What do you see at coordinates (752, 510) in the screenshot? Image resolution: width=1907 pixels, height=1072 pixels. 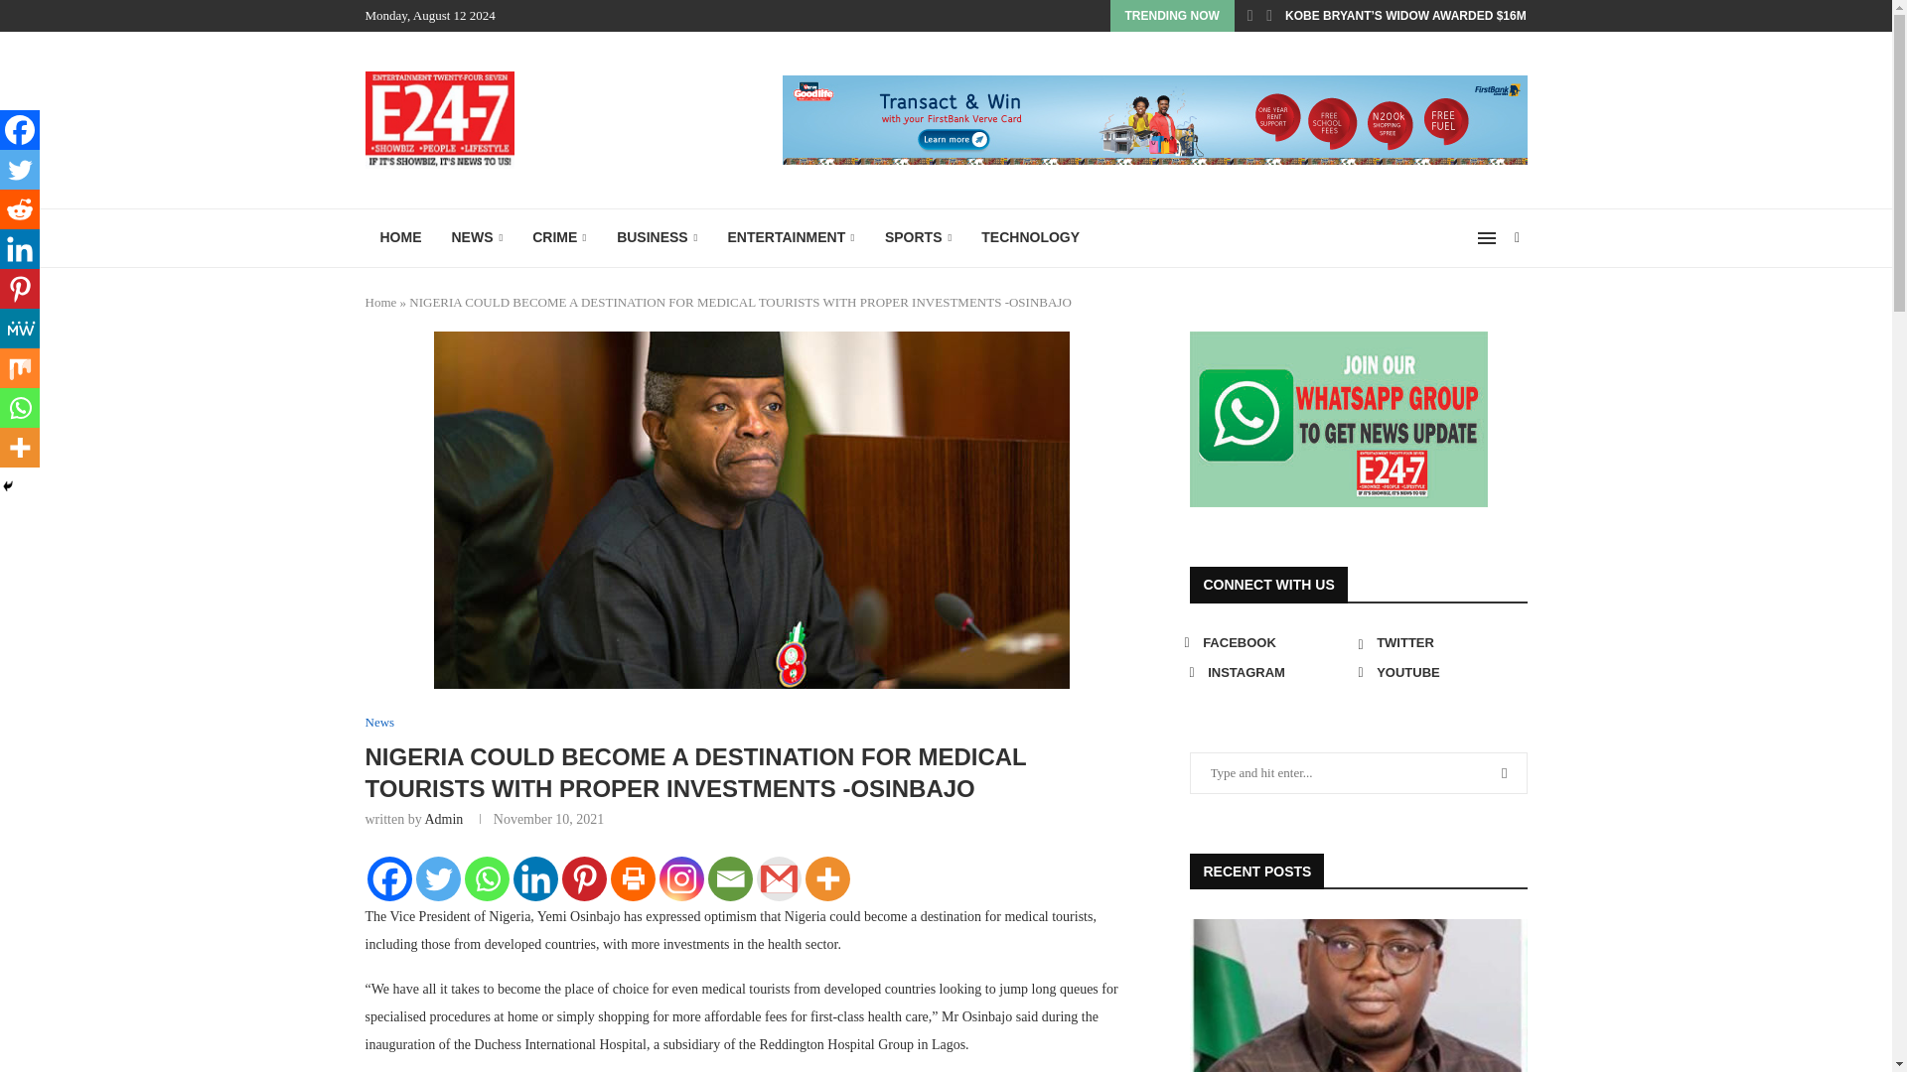 I see `Yemi-Osinbajo` at bounding box center [752, 510].